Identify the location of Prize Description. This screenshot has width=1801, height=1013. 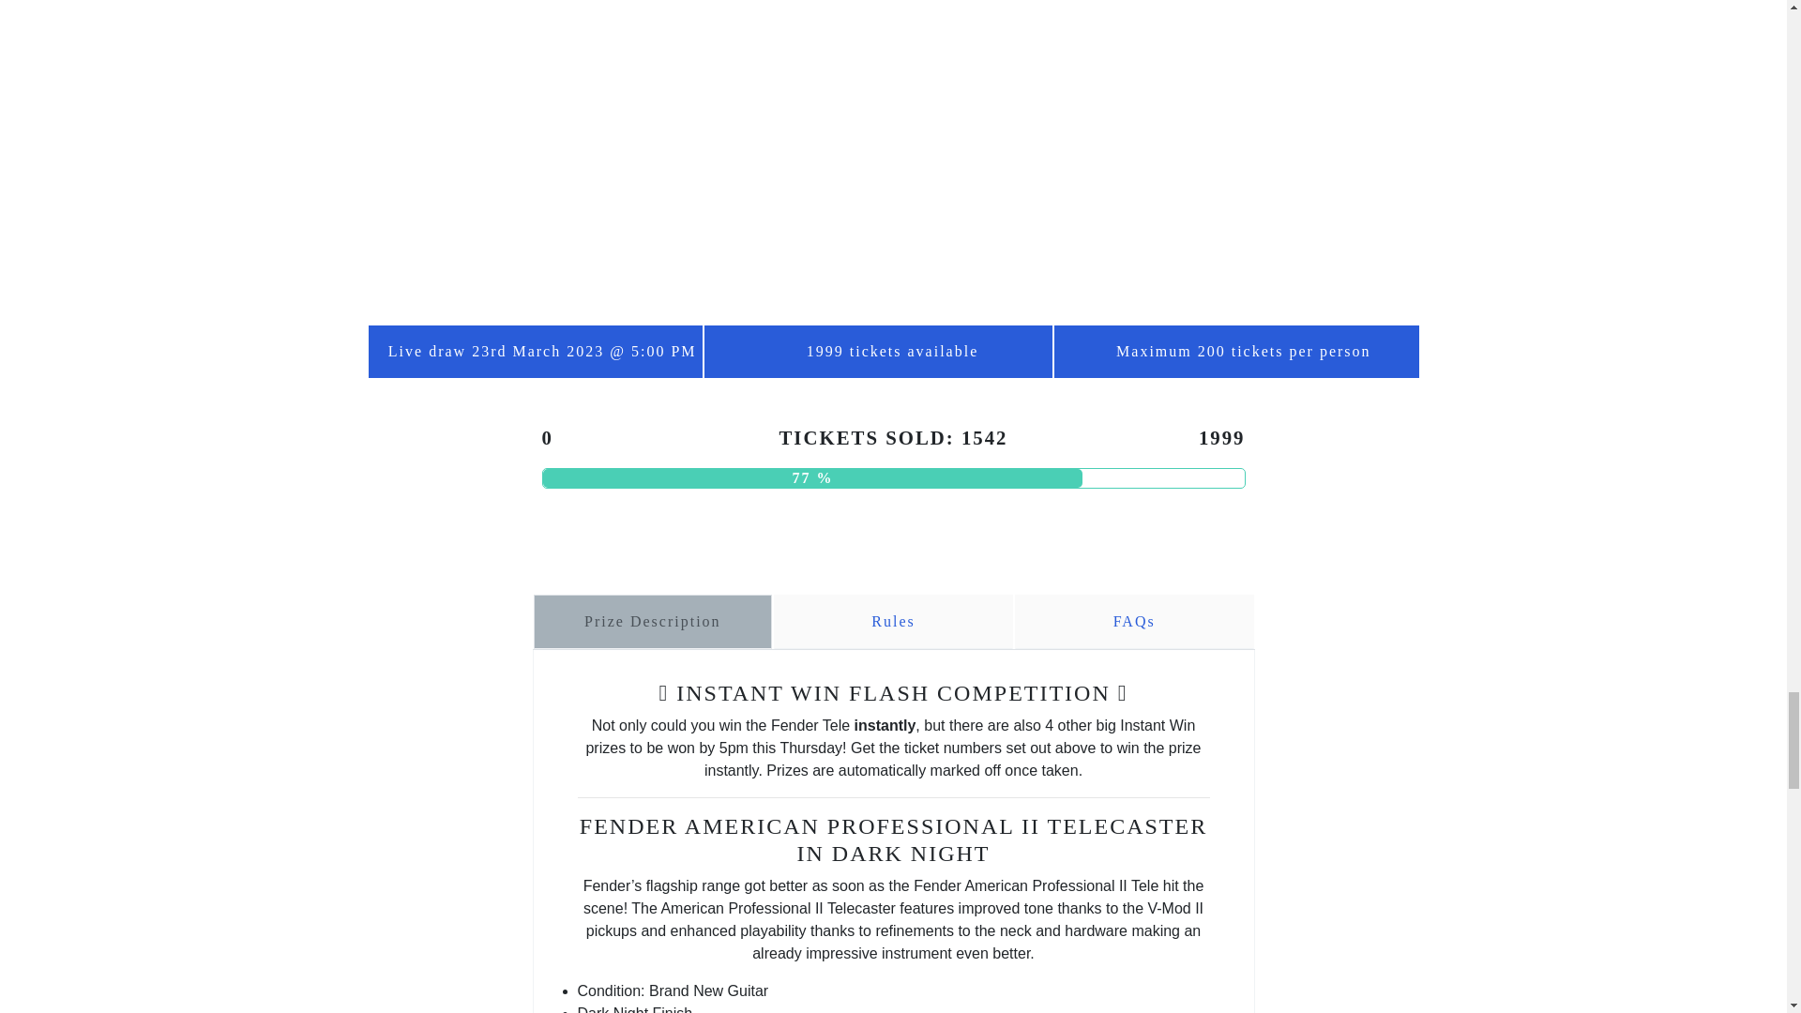
(653, 621).